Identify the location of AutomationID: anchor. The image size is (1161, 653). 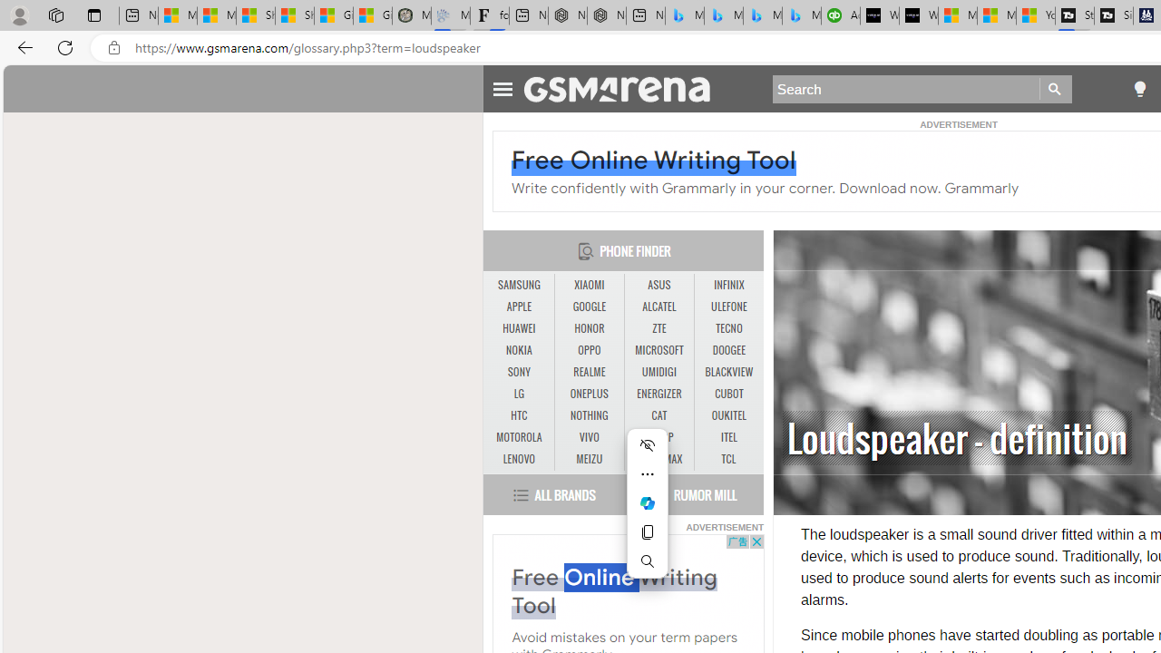
(626, 88).